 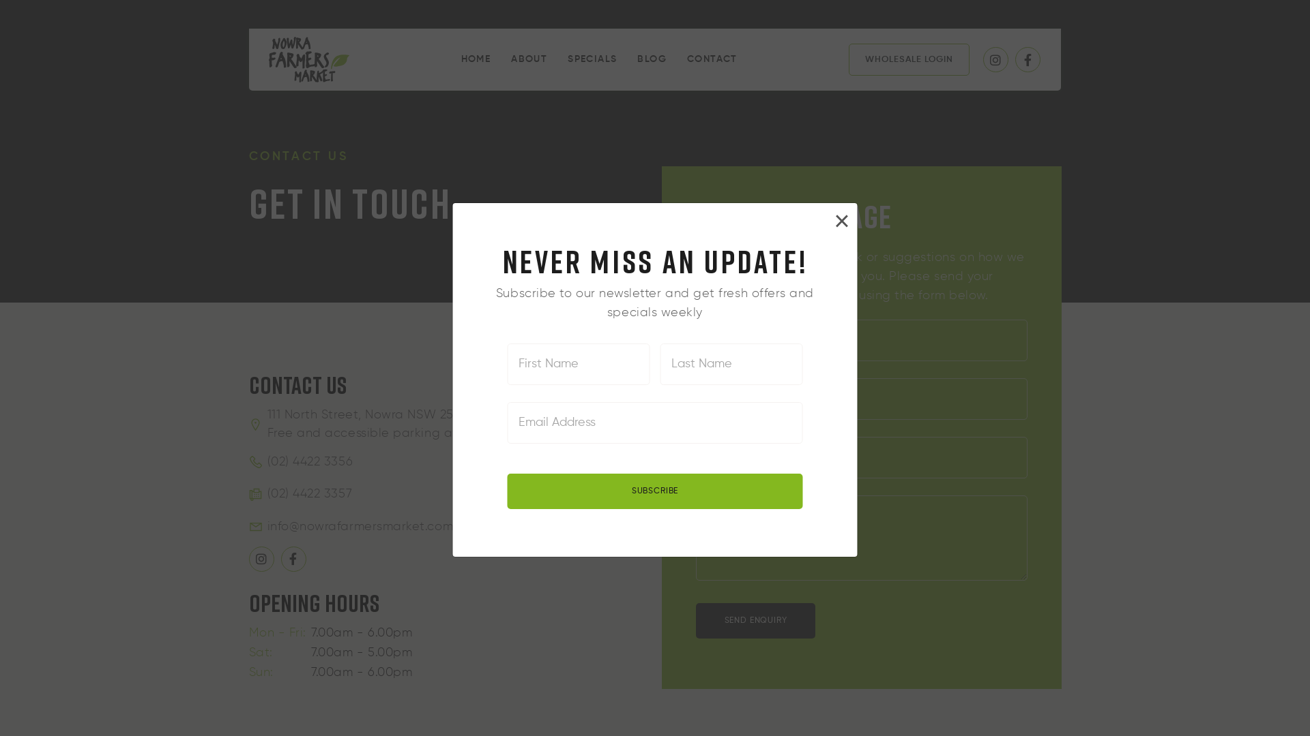 I want to click on ABOUT, so click(x=529, y=60).